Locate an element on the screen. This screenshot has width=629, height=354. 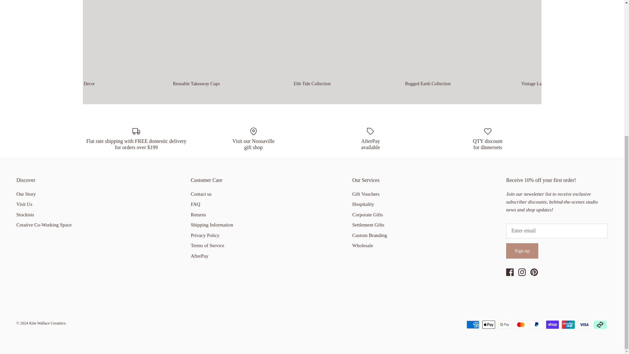
Instagram is located at coordinates (522, 272).